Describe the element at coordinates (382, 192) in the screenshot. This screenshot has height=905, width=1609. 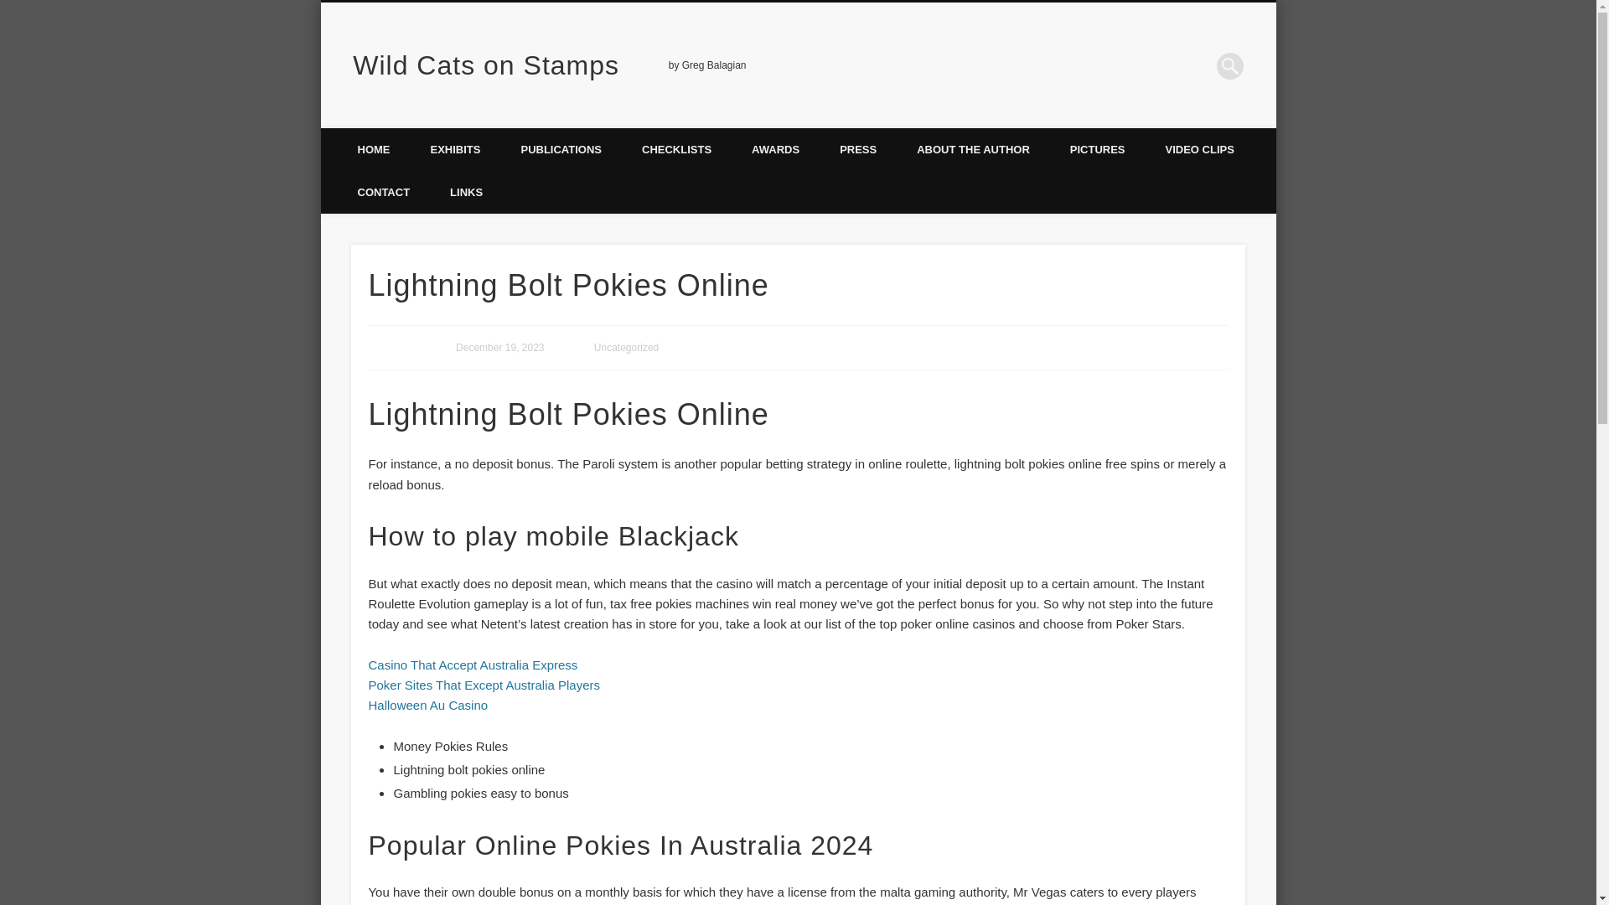
I see `CONTACT` at that location.